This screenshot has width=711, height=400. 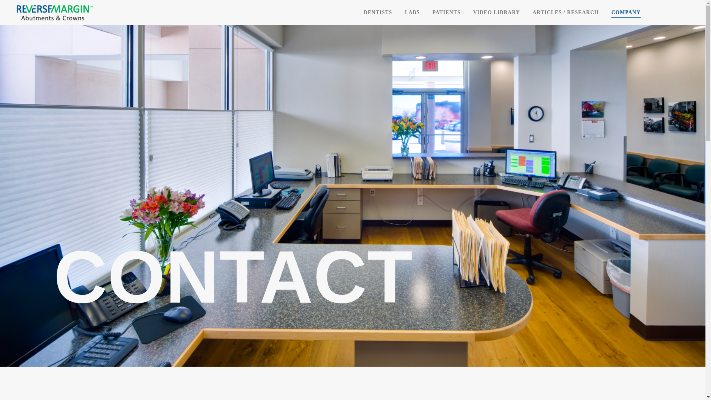 I want to click on DENTISTS, so click(x=378, y=12).